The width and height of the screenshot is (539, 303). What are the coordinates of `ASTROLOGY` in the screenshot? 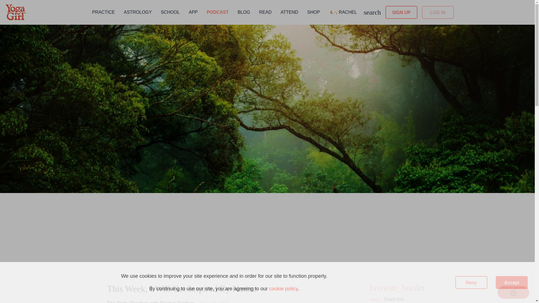 It's located at (138, 12).